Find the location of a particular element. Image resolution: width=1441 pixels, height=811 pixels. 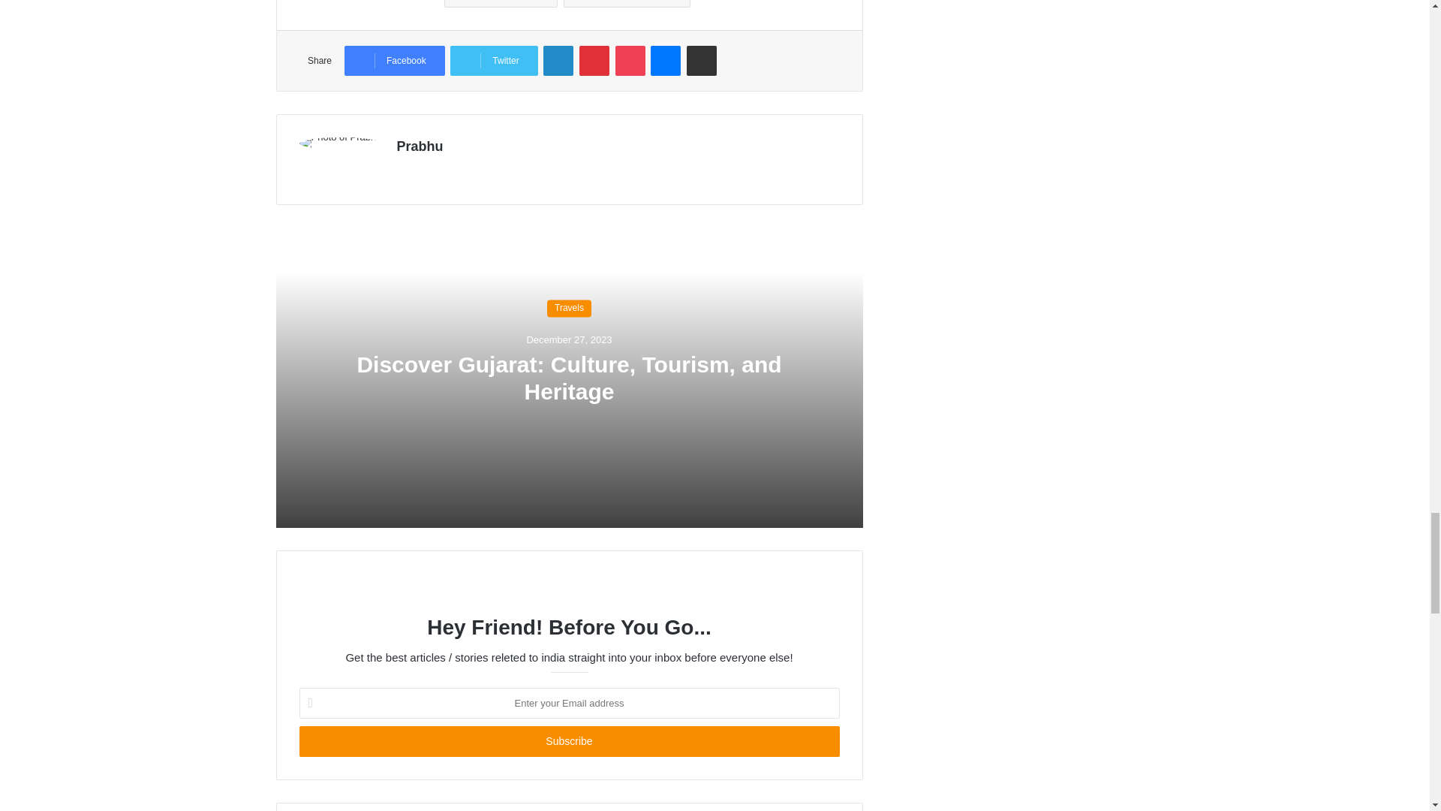

Subscribe is located at coordinates (568, 740).